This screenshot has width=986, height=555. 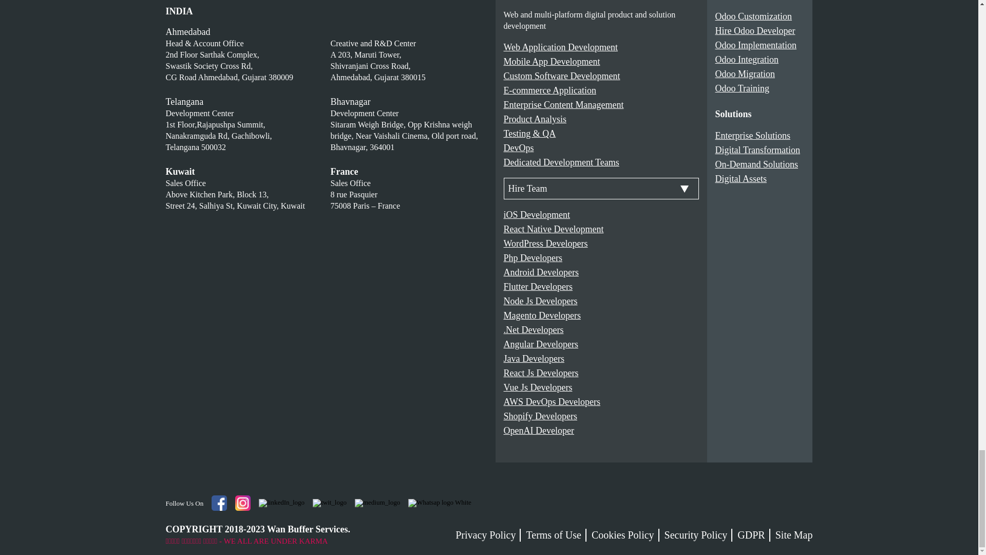 I want to click on iOS Development, so click(x=536, y=215).